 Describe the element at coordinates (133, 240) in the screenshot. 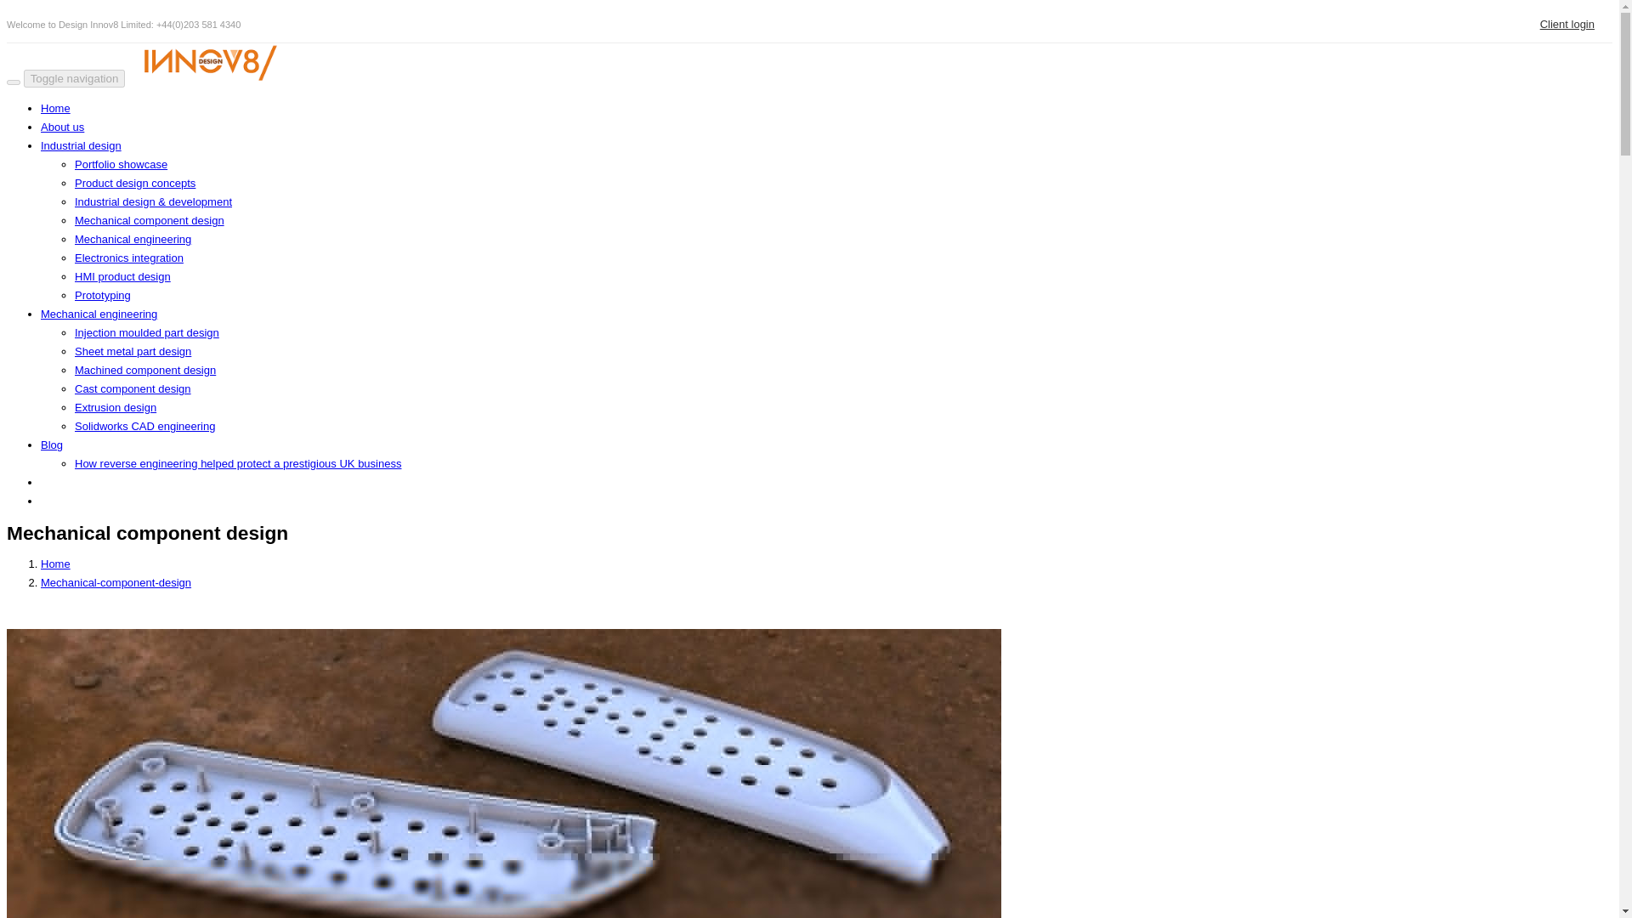

I see `Mechanical engineering` at that location.